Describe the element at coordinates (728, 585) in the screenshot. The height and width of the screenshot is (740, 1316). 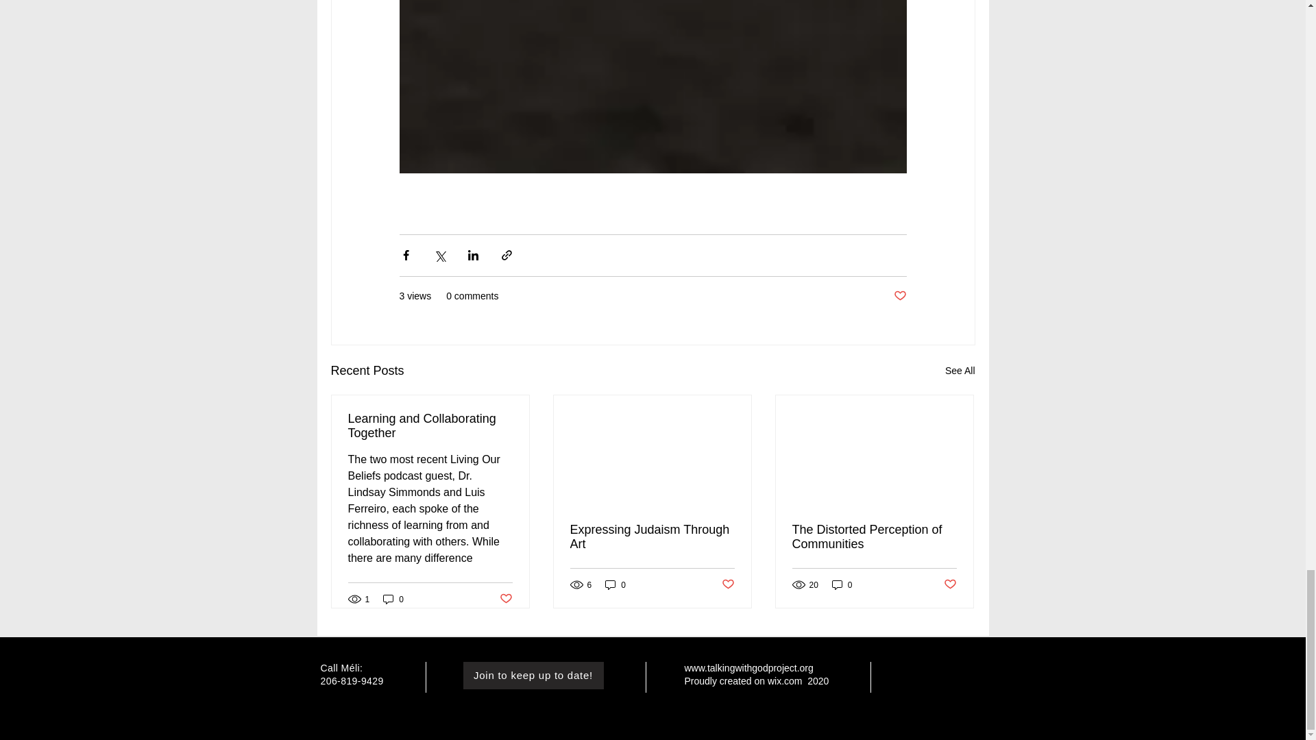
I see `Post not marked as liked` at that location.